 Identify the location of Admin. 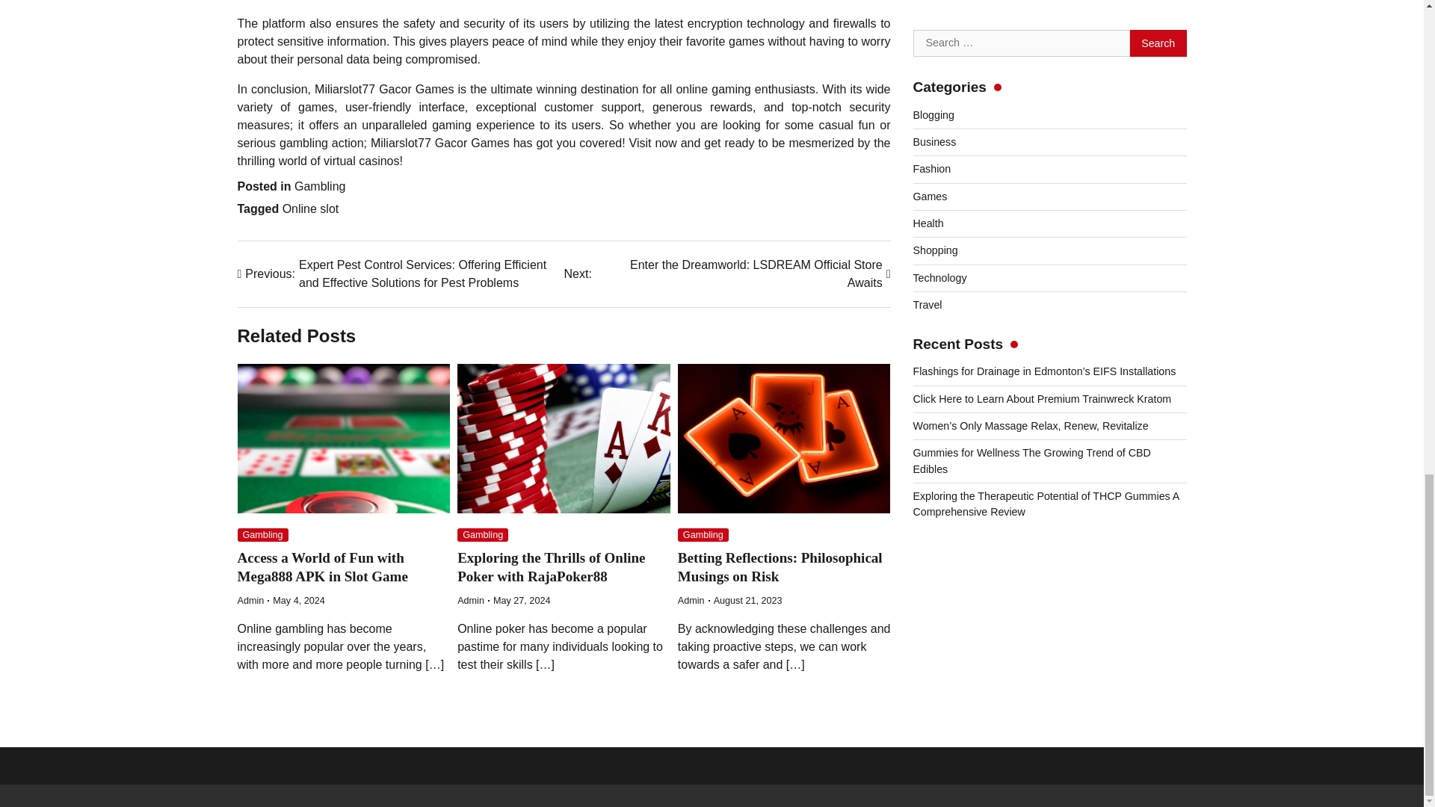
(780, 566).